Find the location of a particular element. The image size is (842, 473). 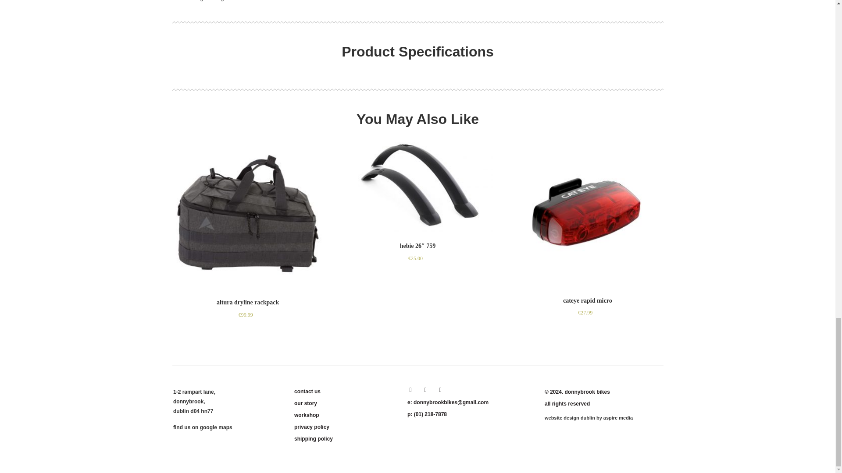

privacy policy is located at coordinates (345, 427).